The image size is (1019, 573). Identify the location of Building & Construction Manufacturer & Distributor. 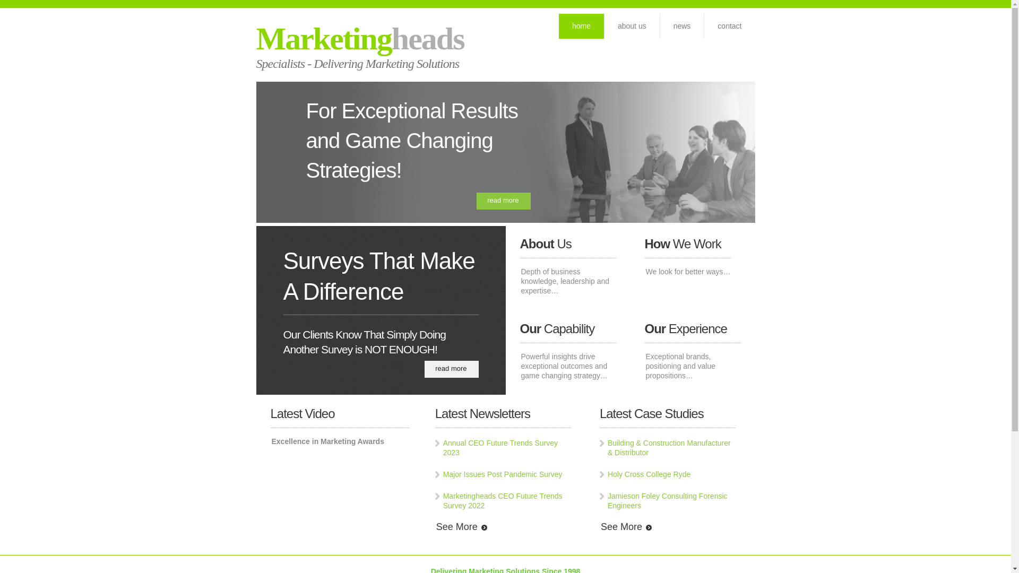
(669, 448).